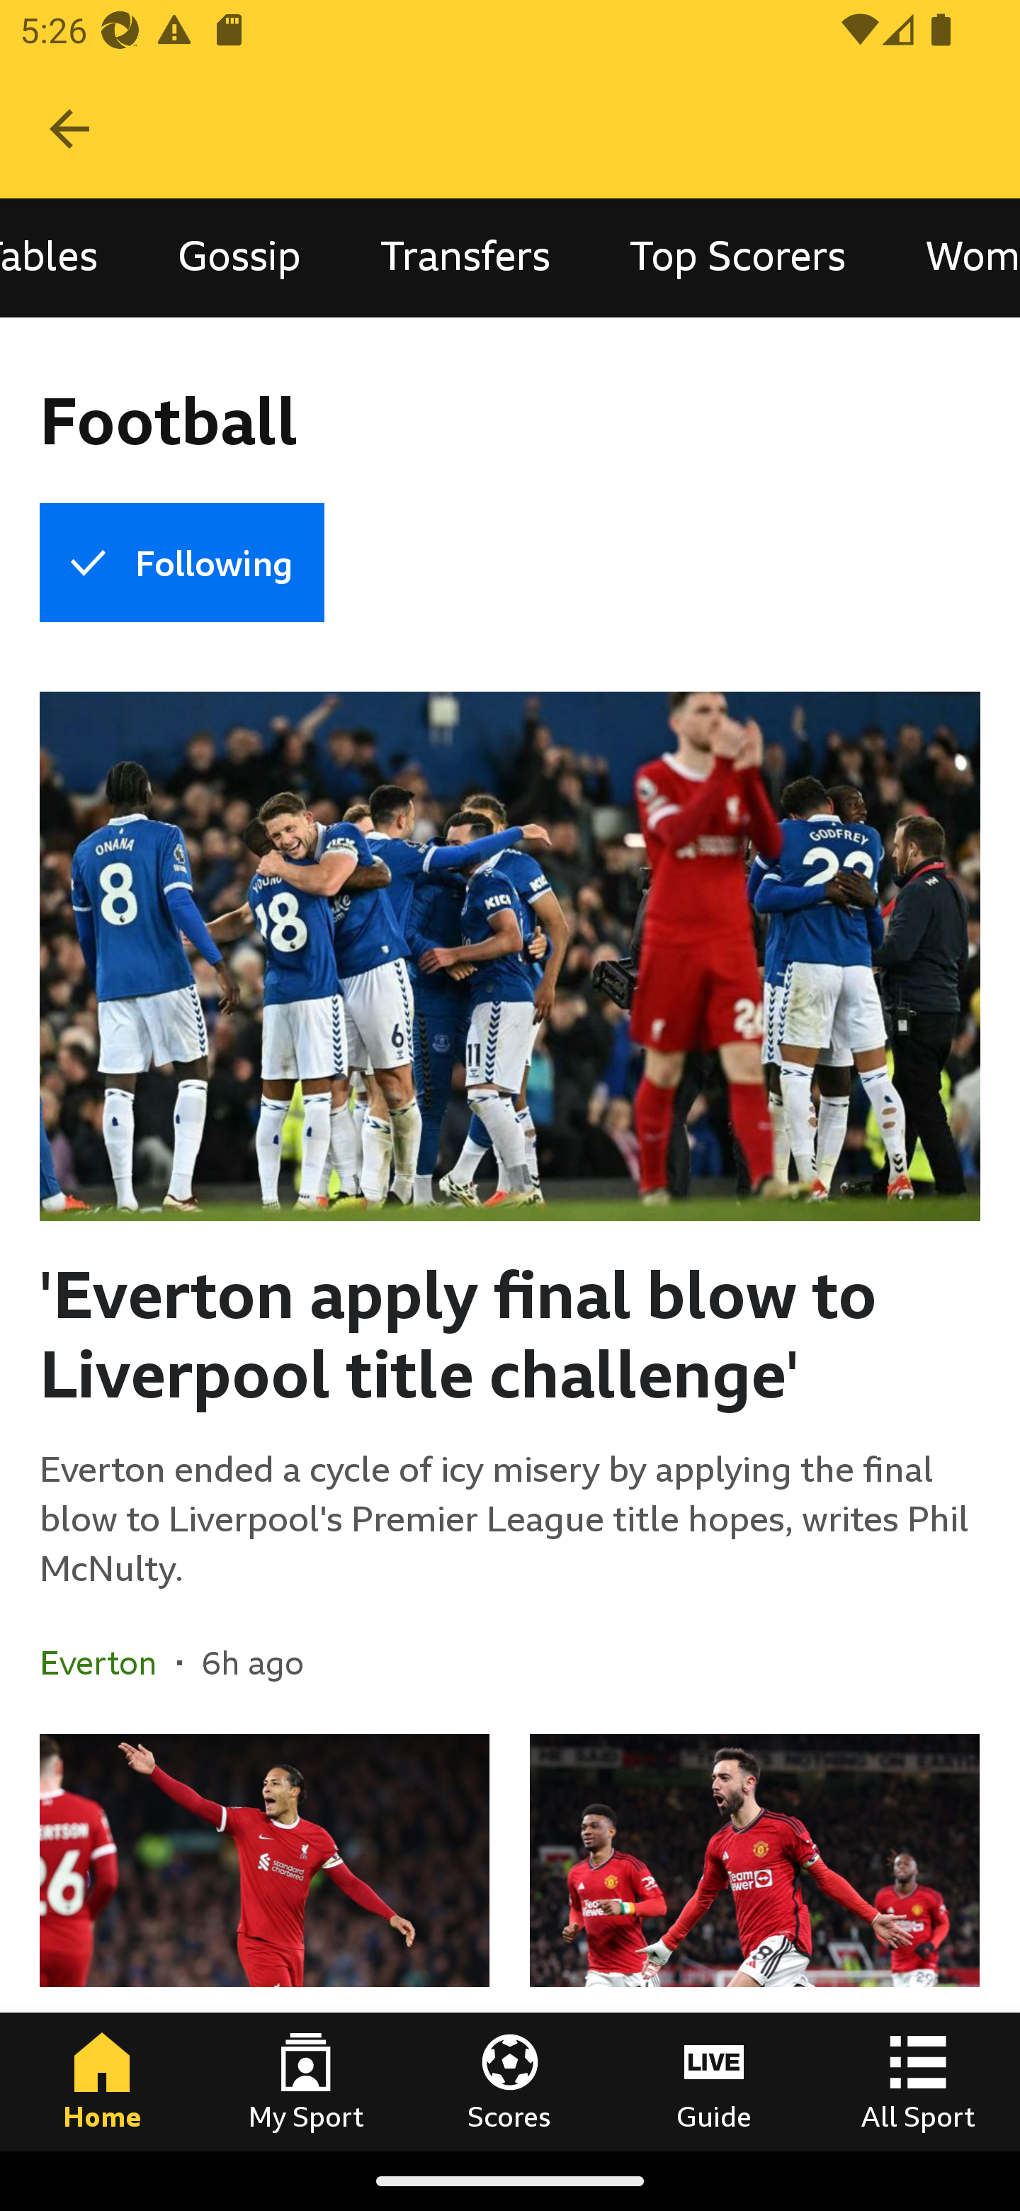  Describe the element at coordinates (754, 1942) in the screenshot. I see `Man Utd fight back twice to beat Sheff Utd` at that location.